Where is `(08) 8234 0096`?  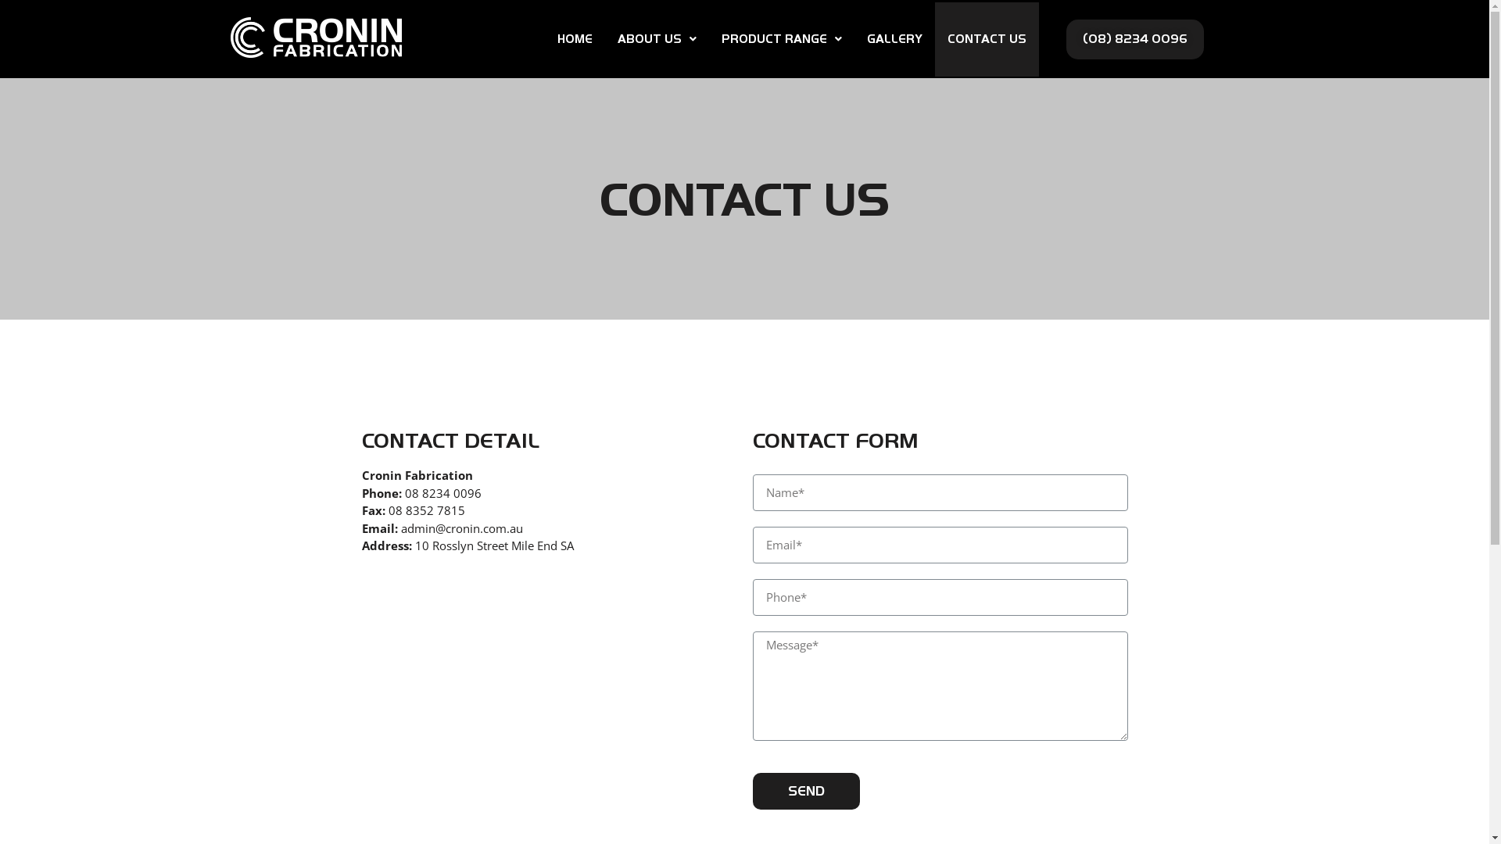 (08) 8234 0096 is located at coordinates (1135, 39).